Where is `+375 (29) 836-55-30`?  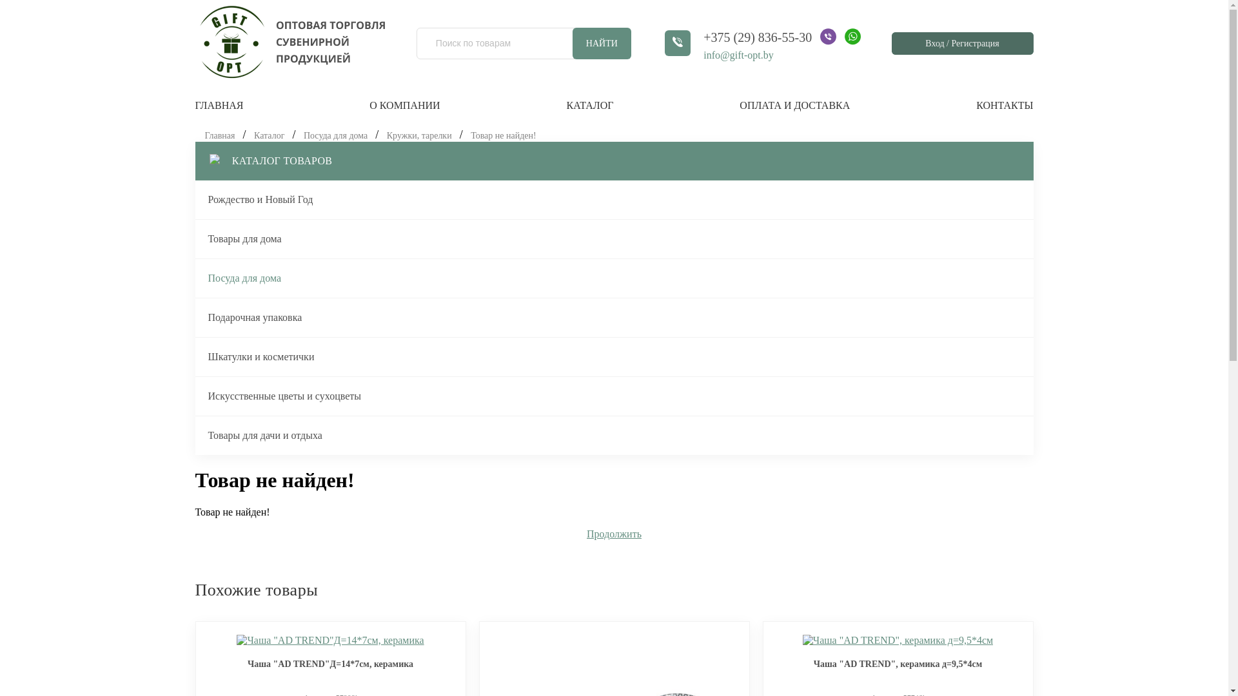 +375 (29) 836-55-30 is located at coordinates (758, 39).